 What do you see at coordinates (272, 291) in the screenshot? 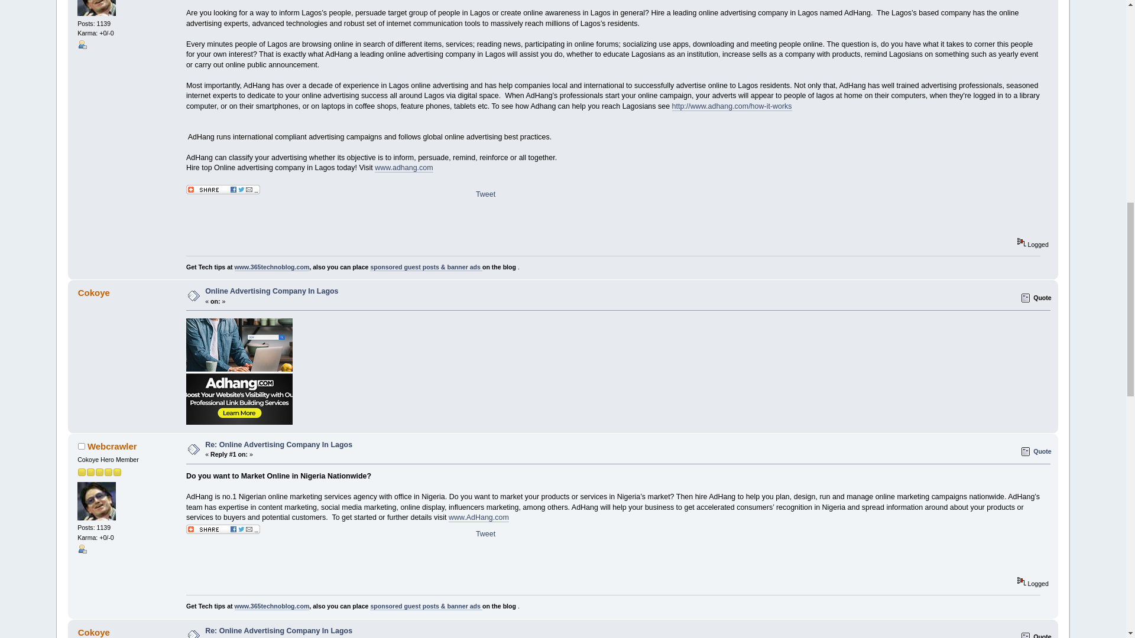
I see `Online Advertising Company In Lagos` at bounding box center [272, 291].